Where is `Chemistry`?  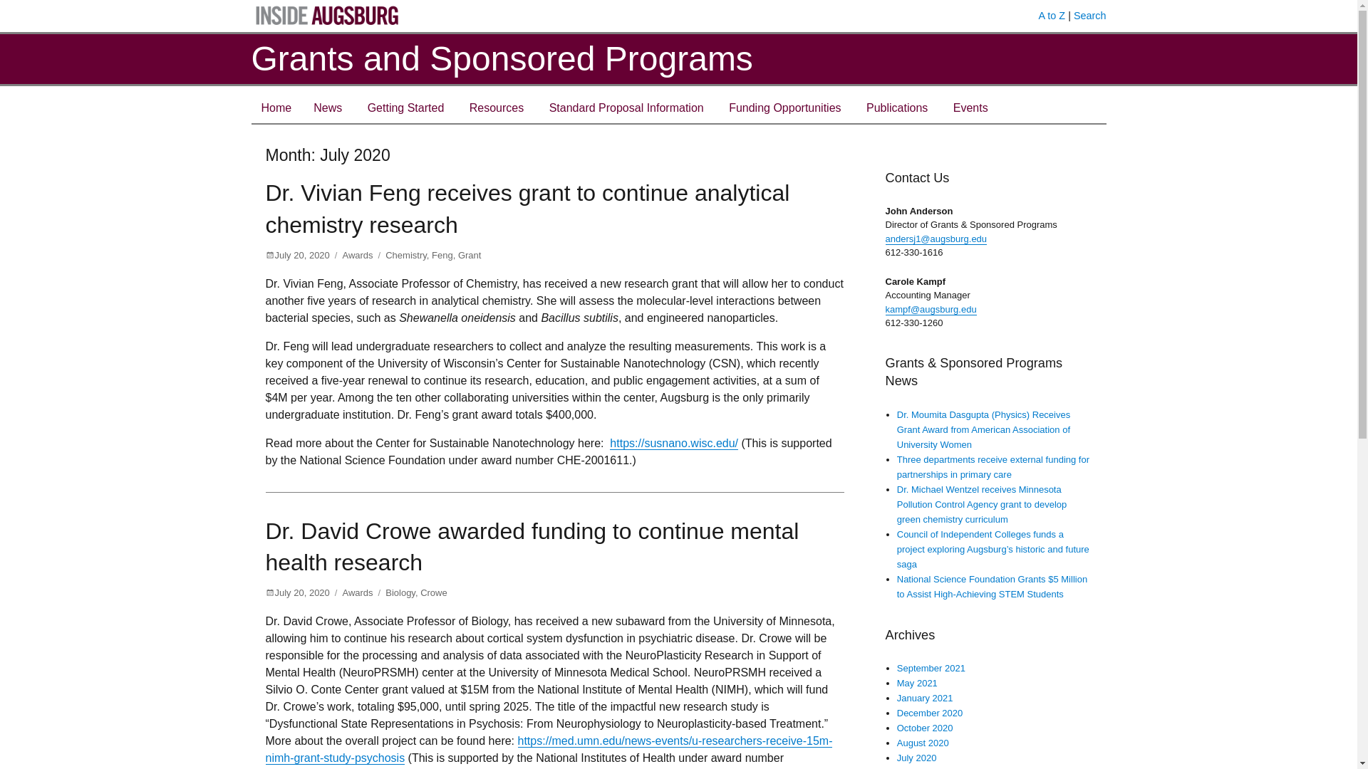
Chemistry is located at coordinates (406, 255).